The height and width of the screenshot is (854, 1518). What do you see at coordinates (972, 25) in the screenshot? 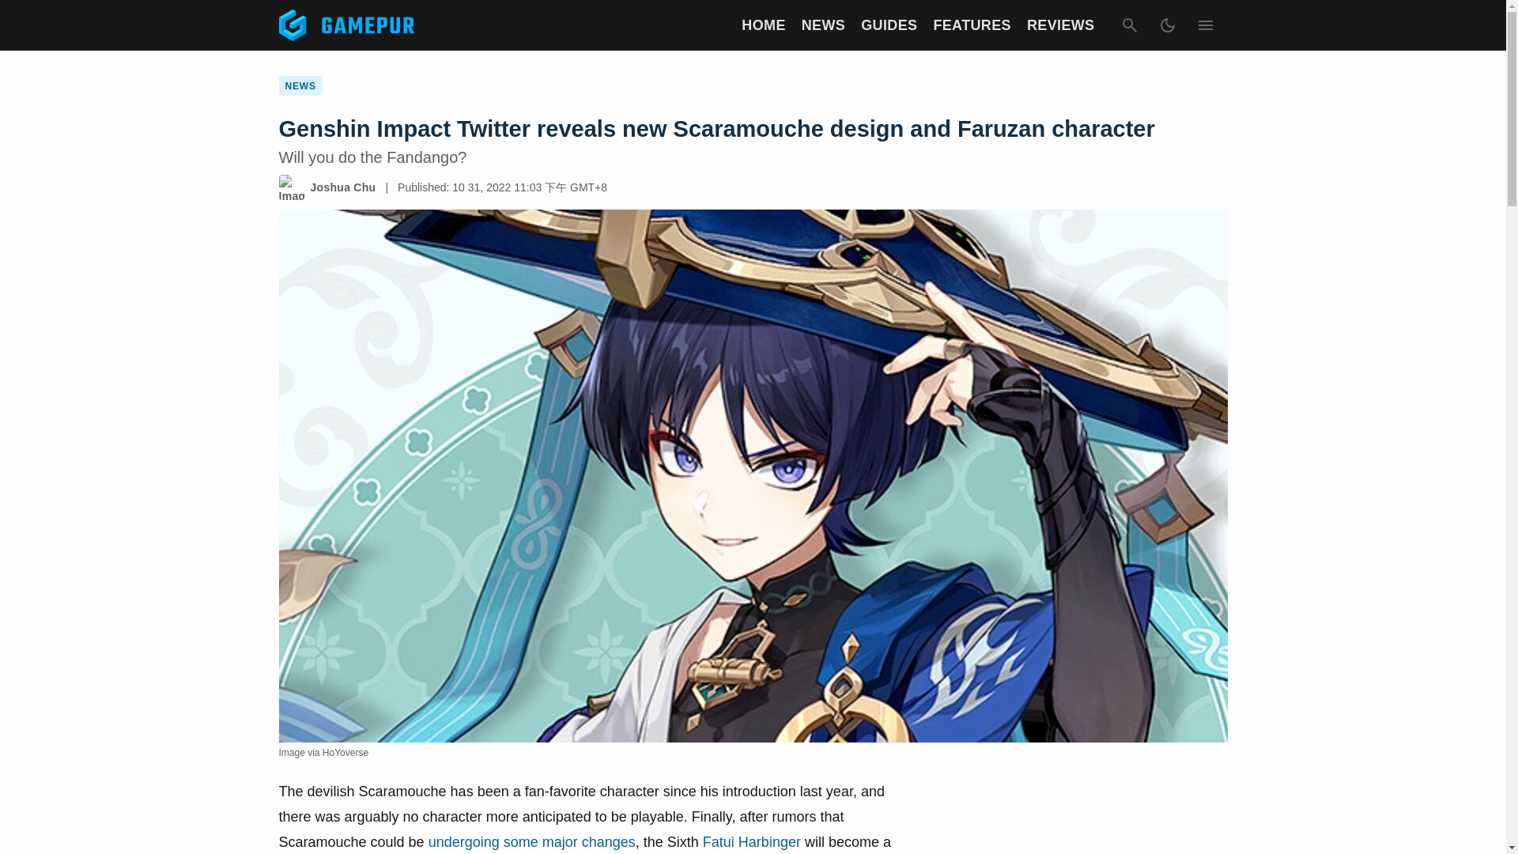
I see `FEATURES` at bounding box center [972, 25].